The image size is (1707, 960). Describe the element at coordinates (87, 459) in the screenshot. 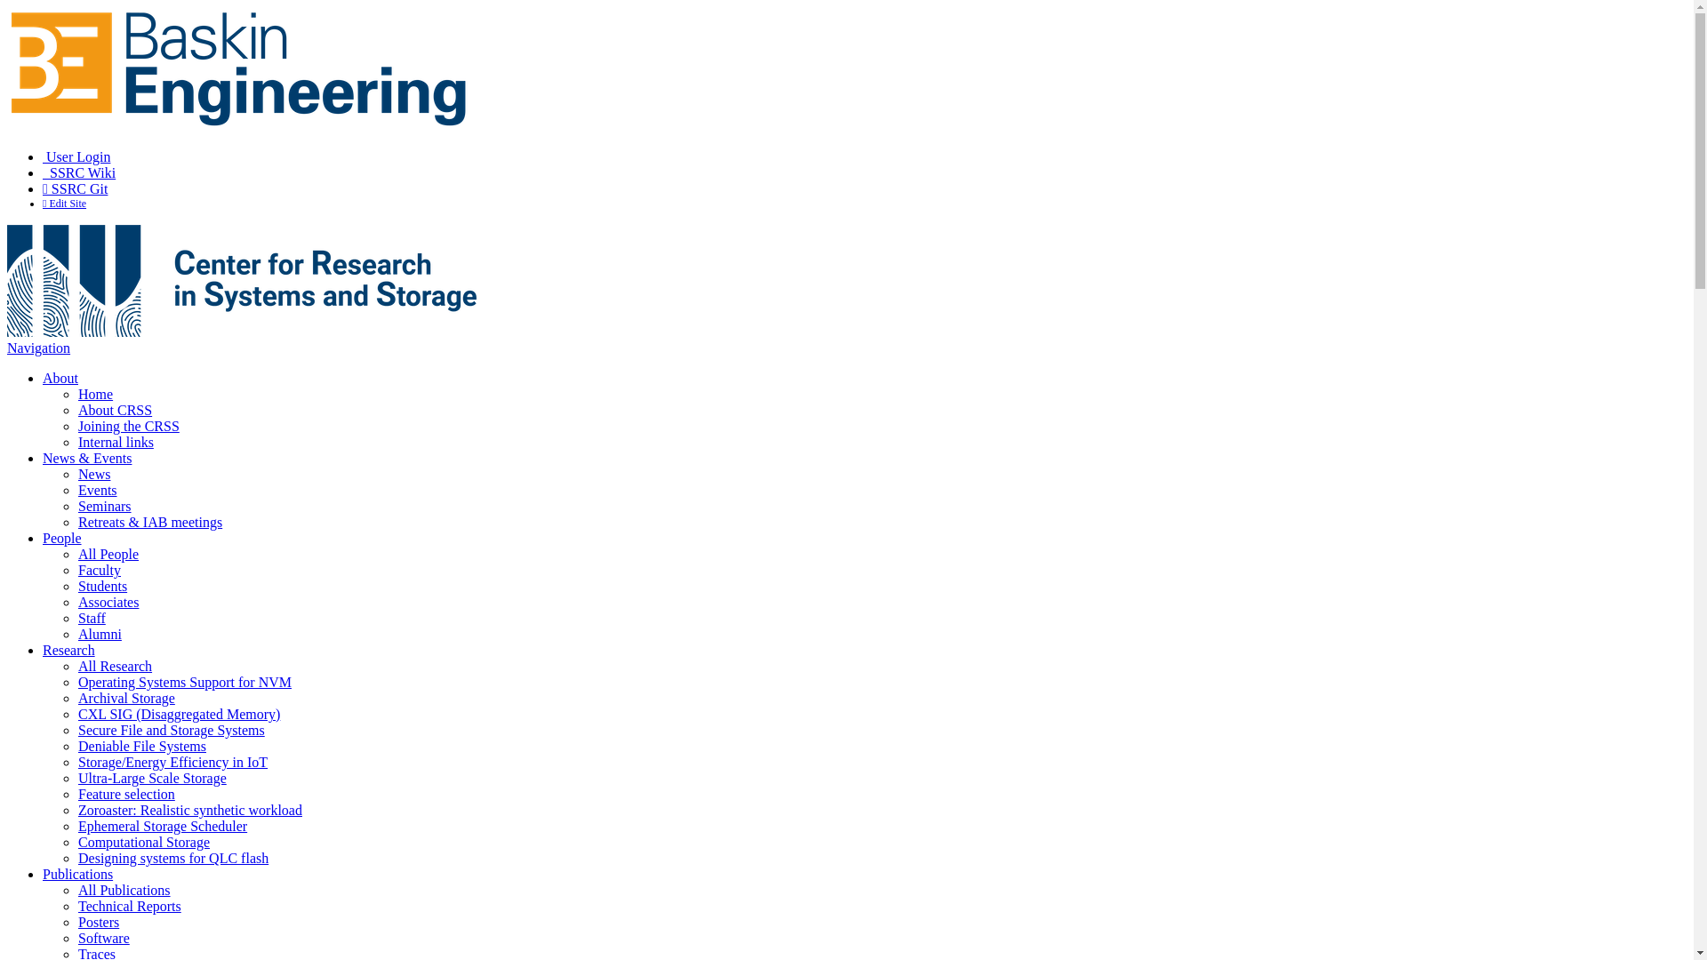

I see `News & Events` at that location.